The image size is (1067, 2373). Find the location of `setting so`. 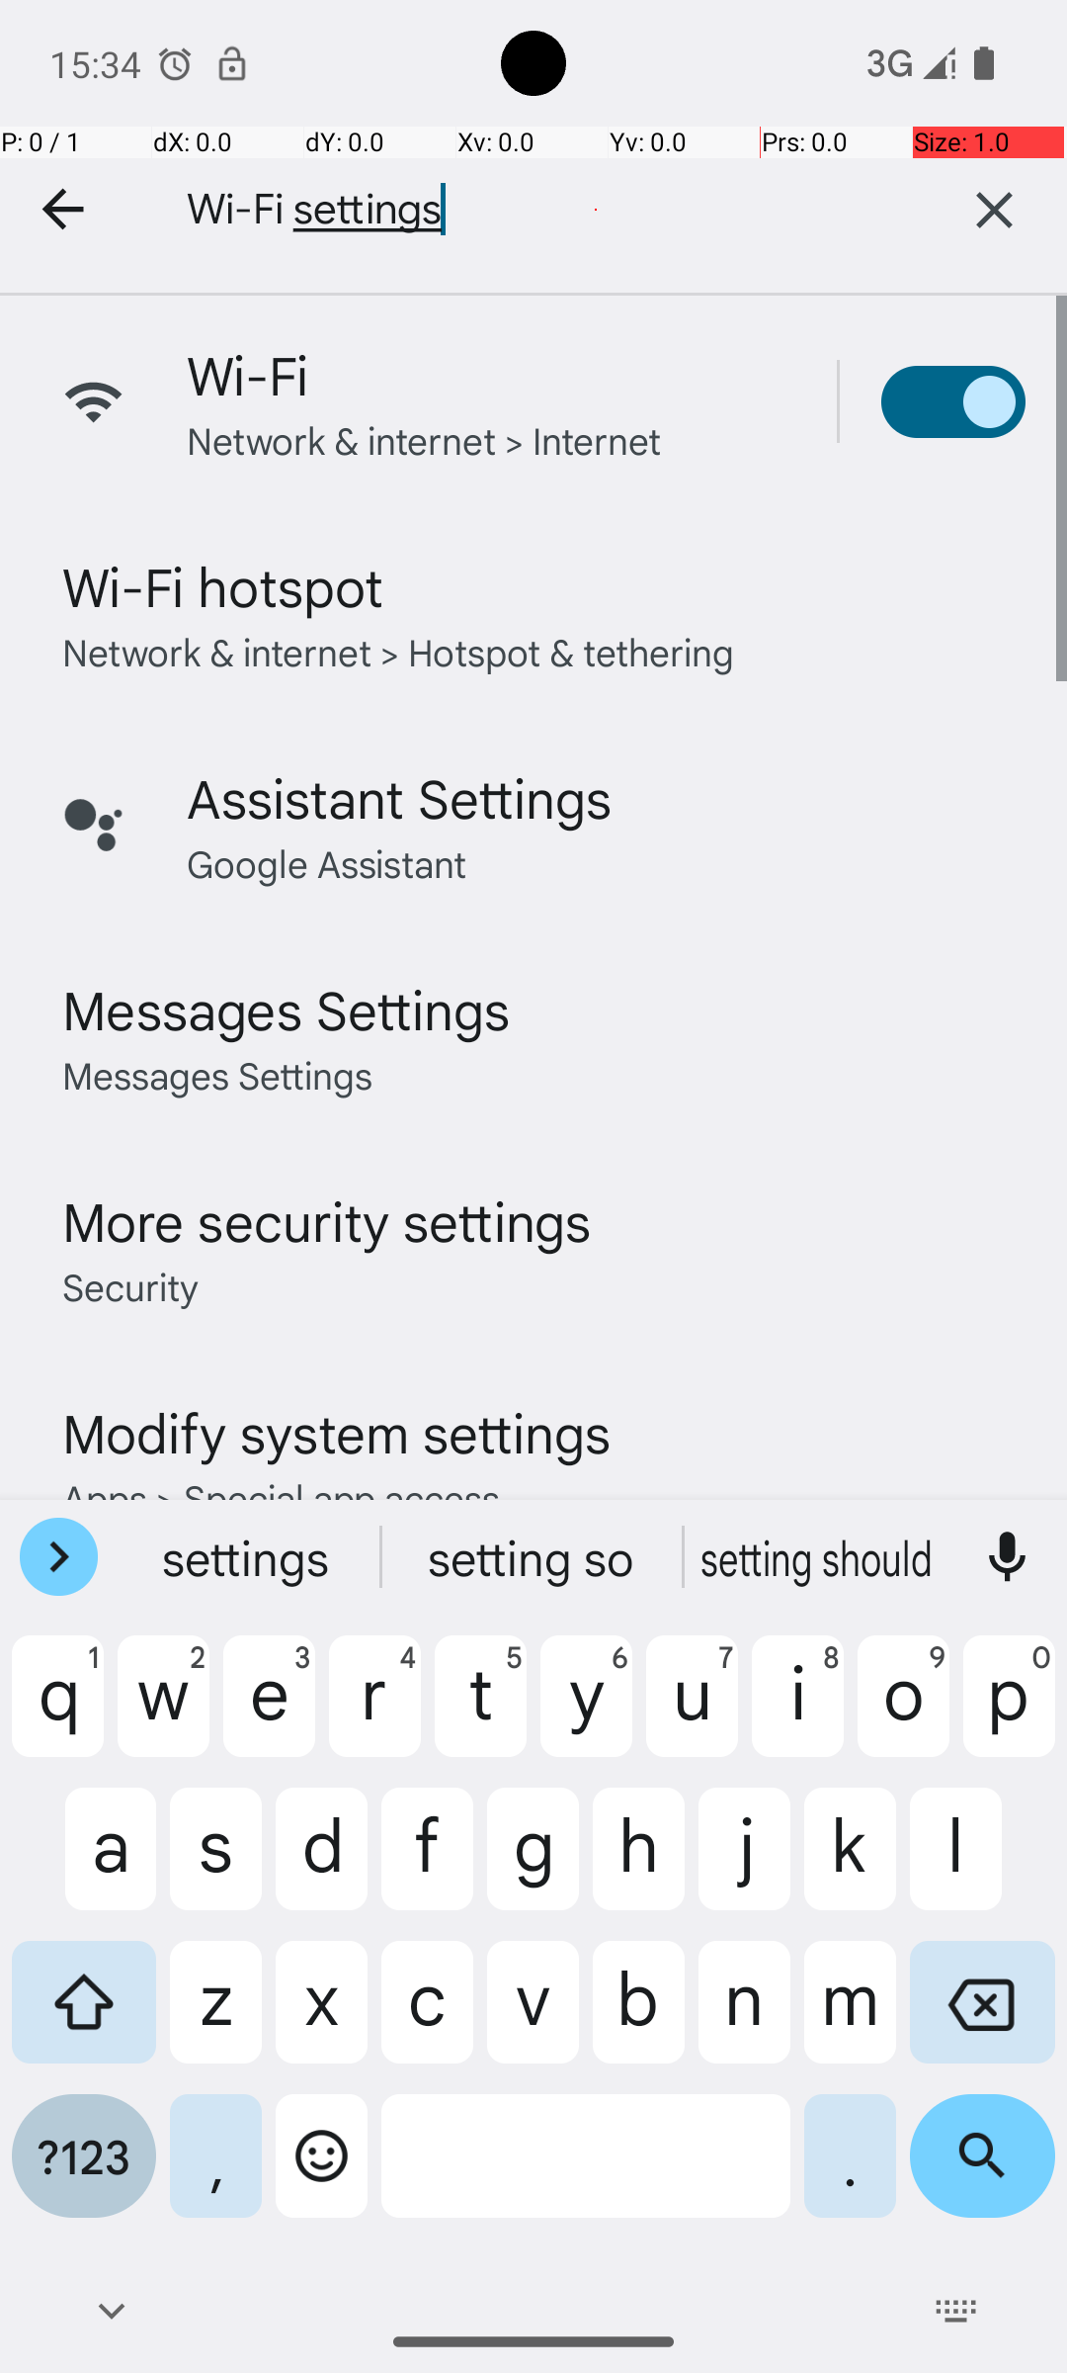

setting so is located at coordinates (533, 1557).